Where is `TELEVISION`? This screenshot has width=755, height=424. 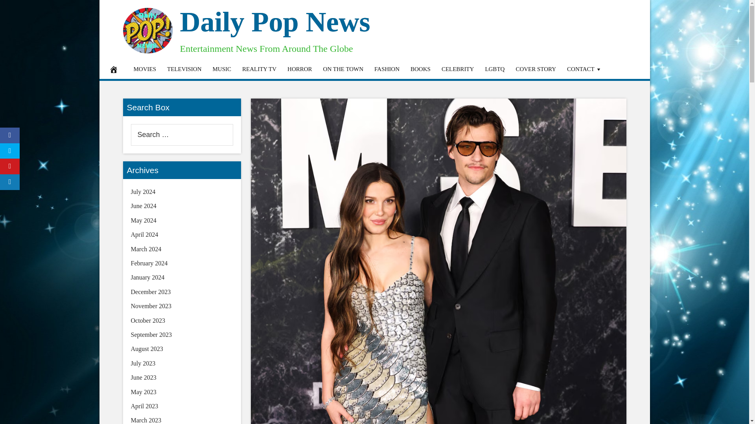
TELEVISION is located at coordinates (184, 69).